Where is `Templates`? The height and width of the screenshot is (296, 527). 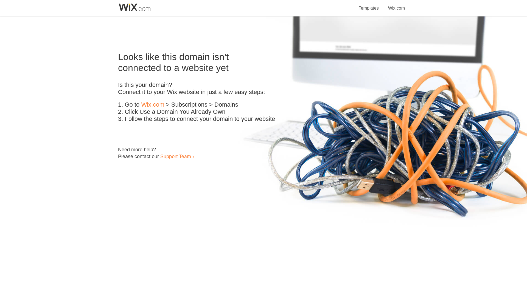 Templates is located at coordinates (369, 5).